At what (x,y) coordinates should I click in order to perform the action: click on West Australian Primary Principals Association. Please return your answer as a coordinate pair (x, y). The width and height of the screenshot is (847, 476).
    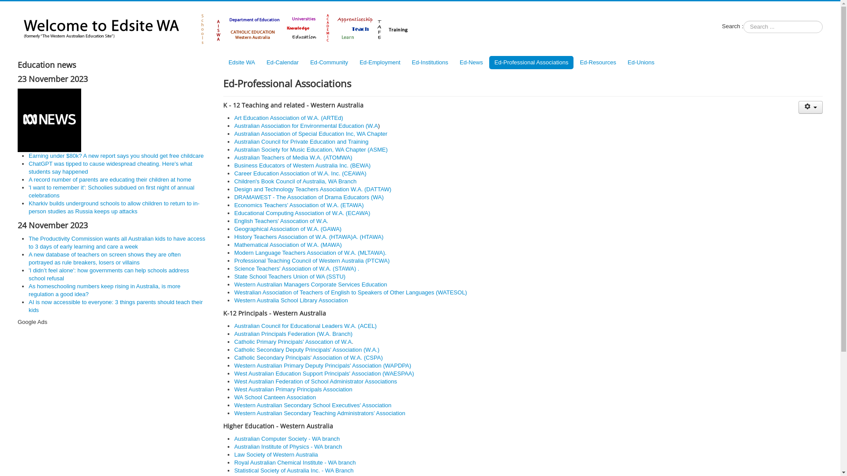
    Looking at the image, I should click on (293, 390).